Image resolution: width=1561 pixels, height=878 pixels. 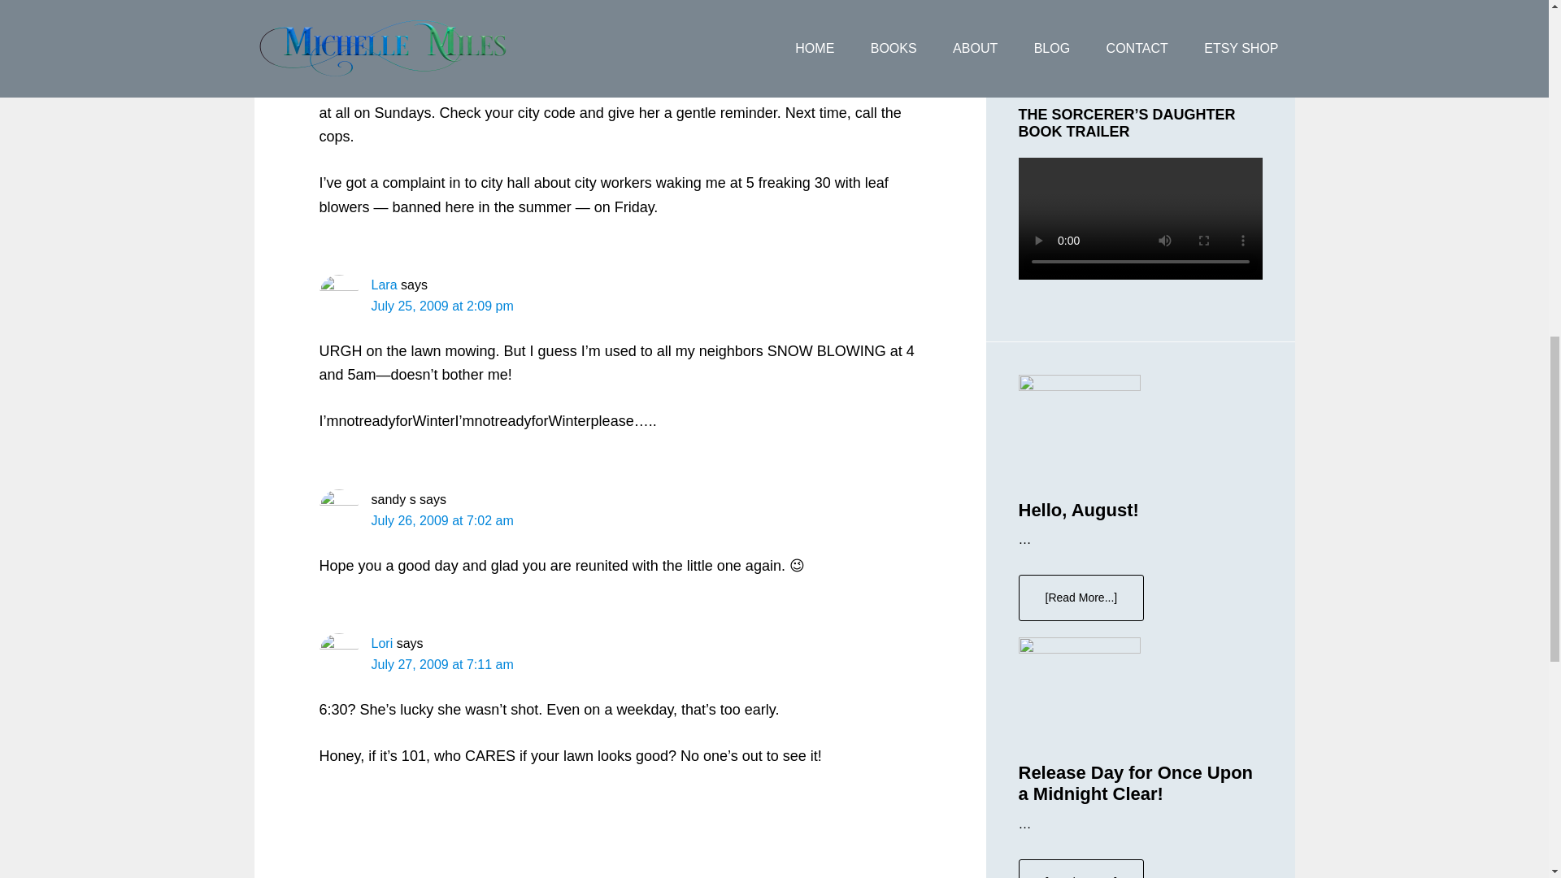 I want to click on Lori, so click(x=382, y=644).